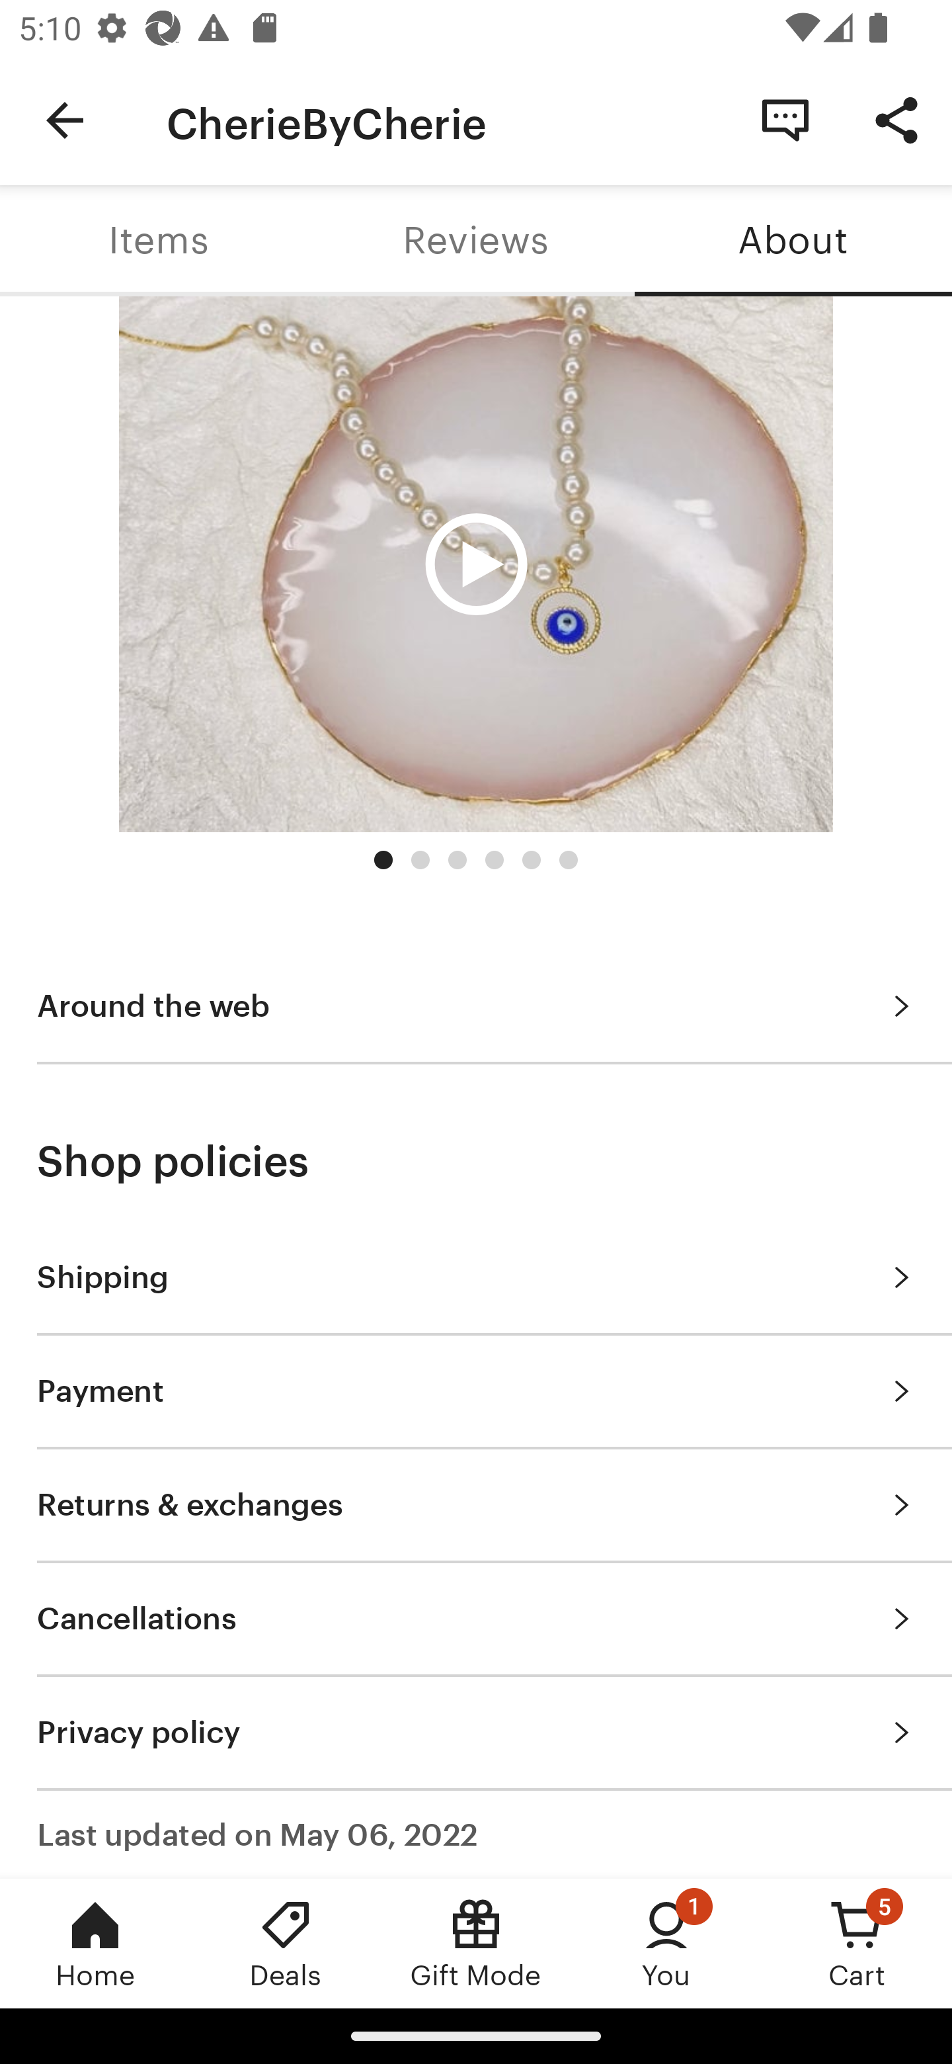  I want to click on Share, so click(896, 119).